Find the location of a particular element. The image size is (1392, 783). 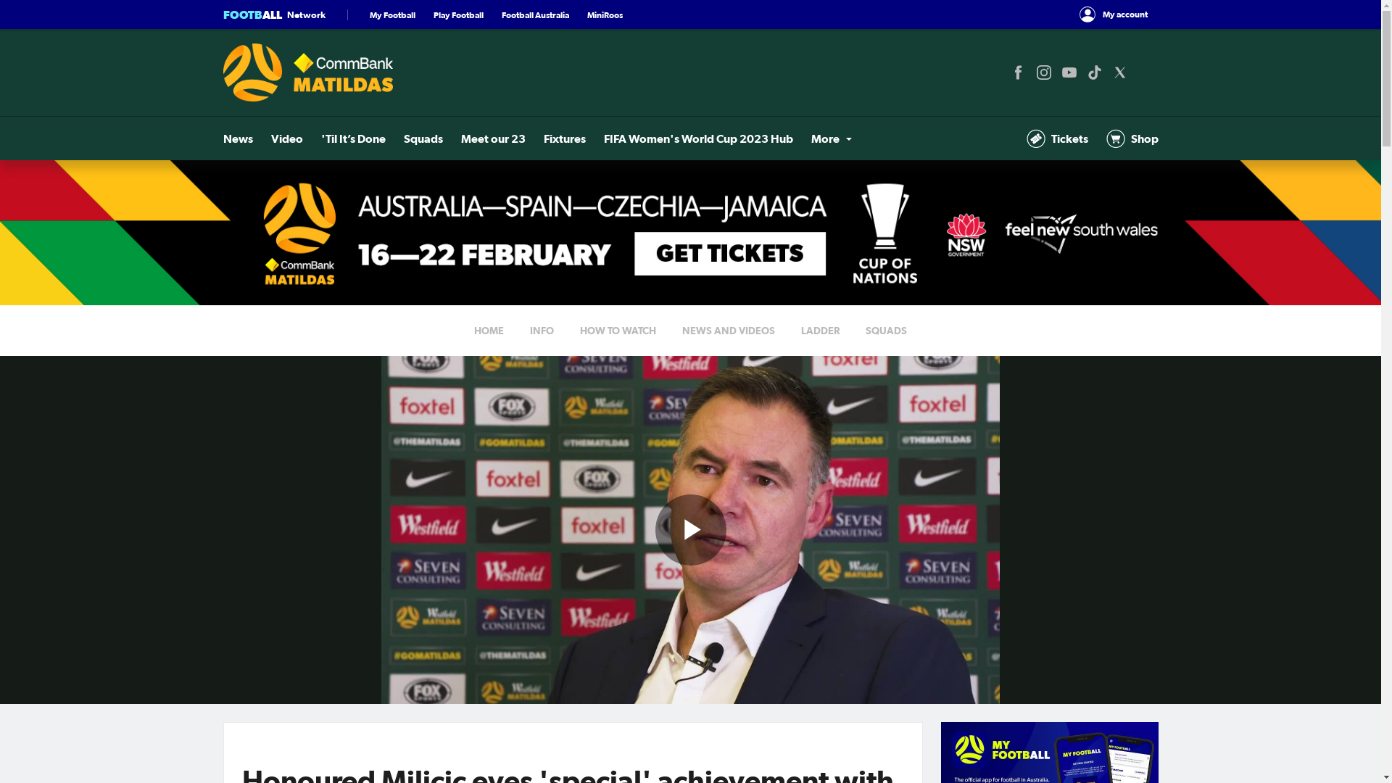

Play Video is located at coordinates (691, 530).